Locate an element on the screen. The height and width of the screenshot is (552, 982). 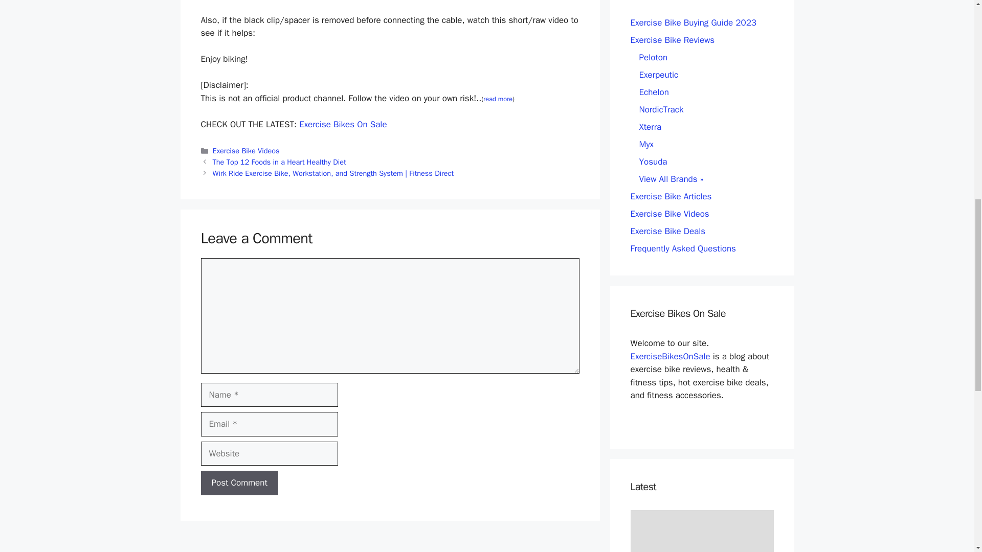
How to Buy an Under Desk Bike, Find Perfect Pedal Exerciser is located at coordinates (702, 531).